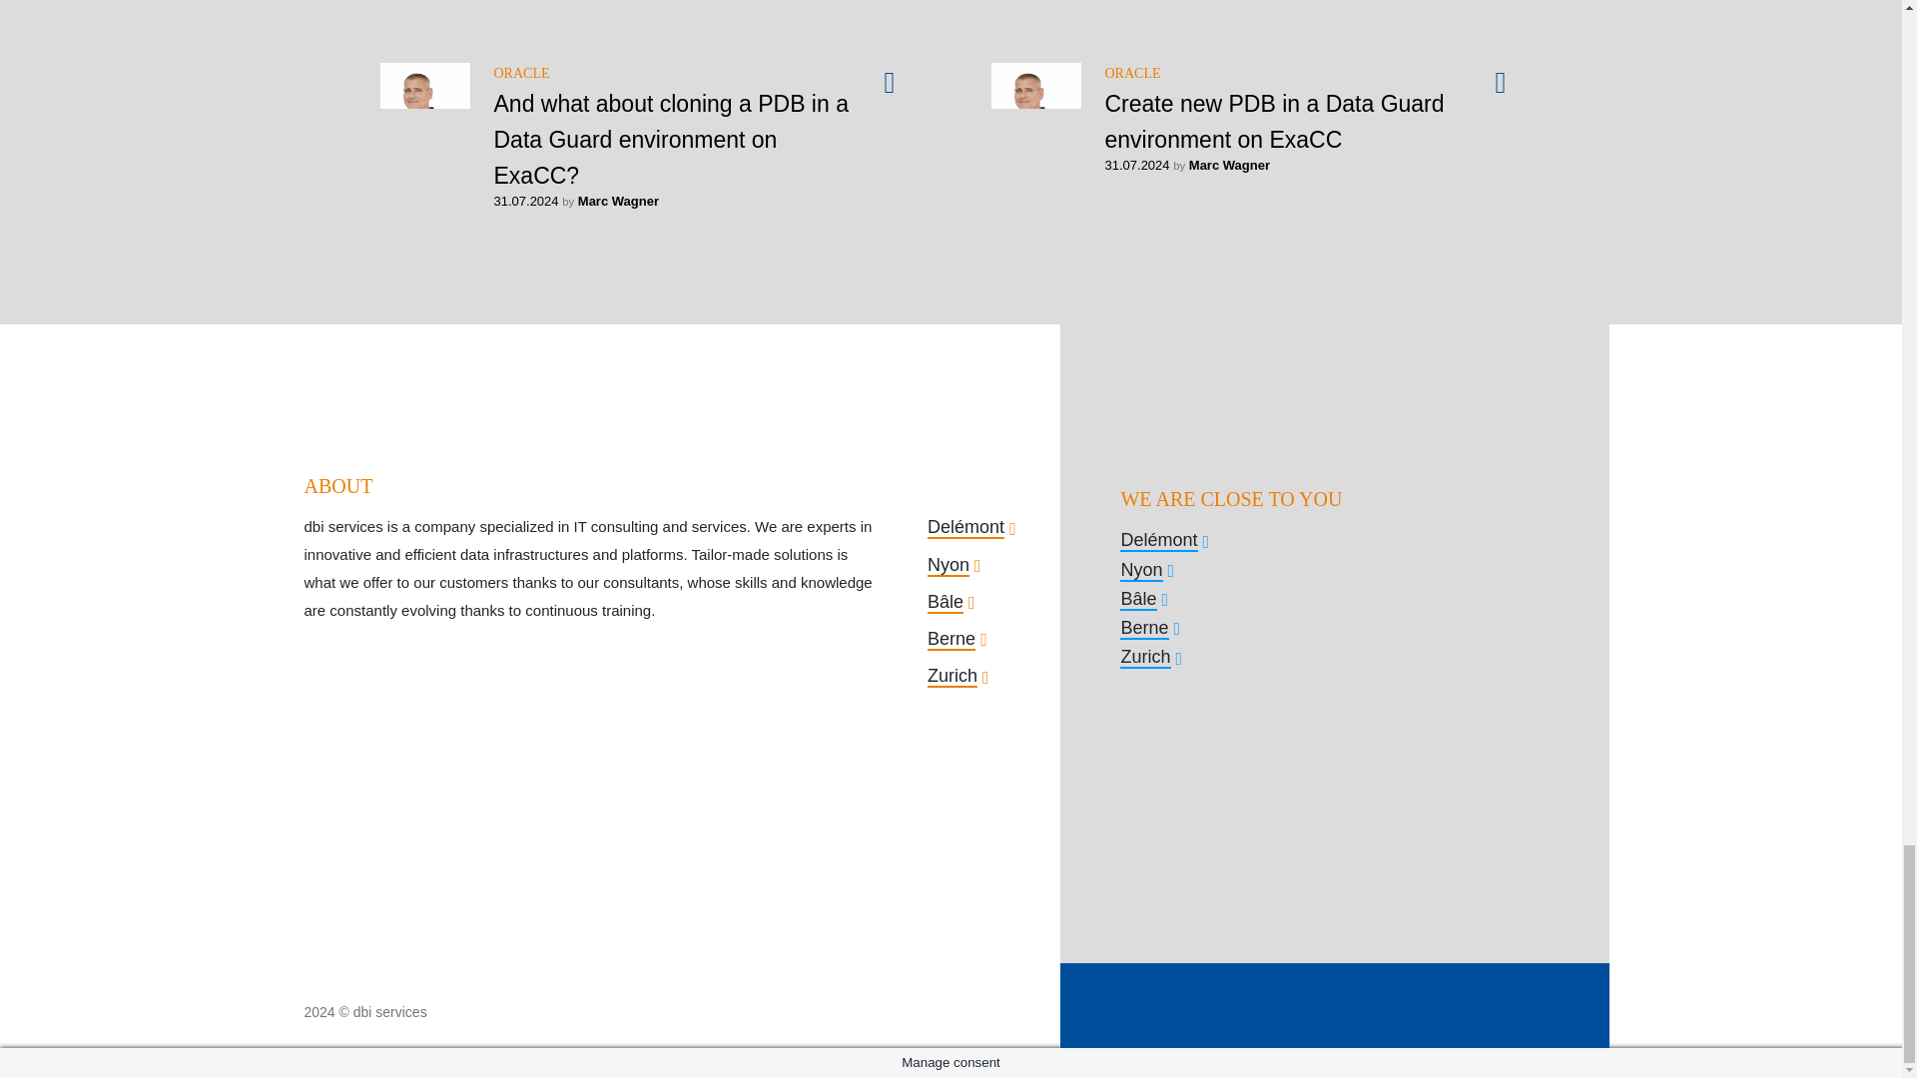 This screenshot has width=1917, height=1078. I want to click on Marc Wagner, so click(619, 202).